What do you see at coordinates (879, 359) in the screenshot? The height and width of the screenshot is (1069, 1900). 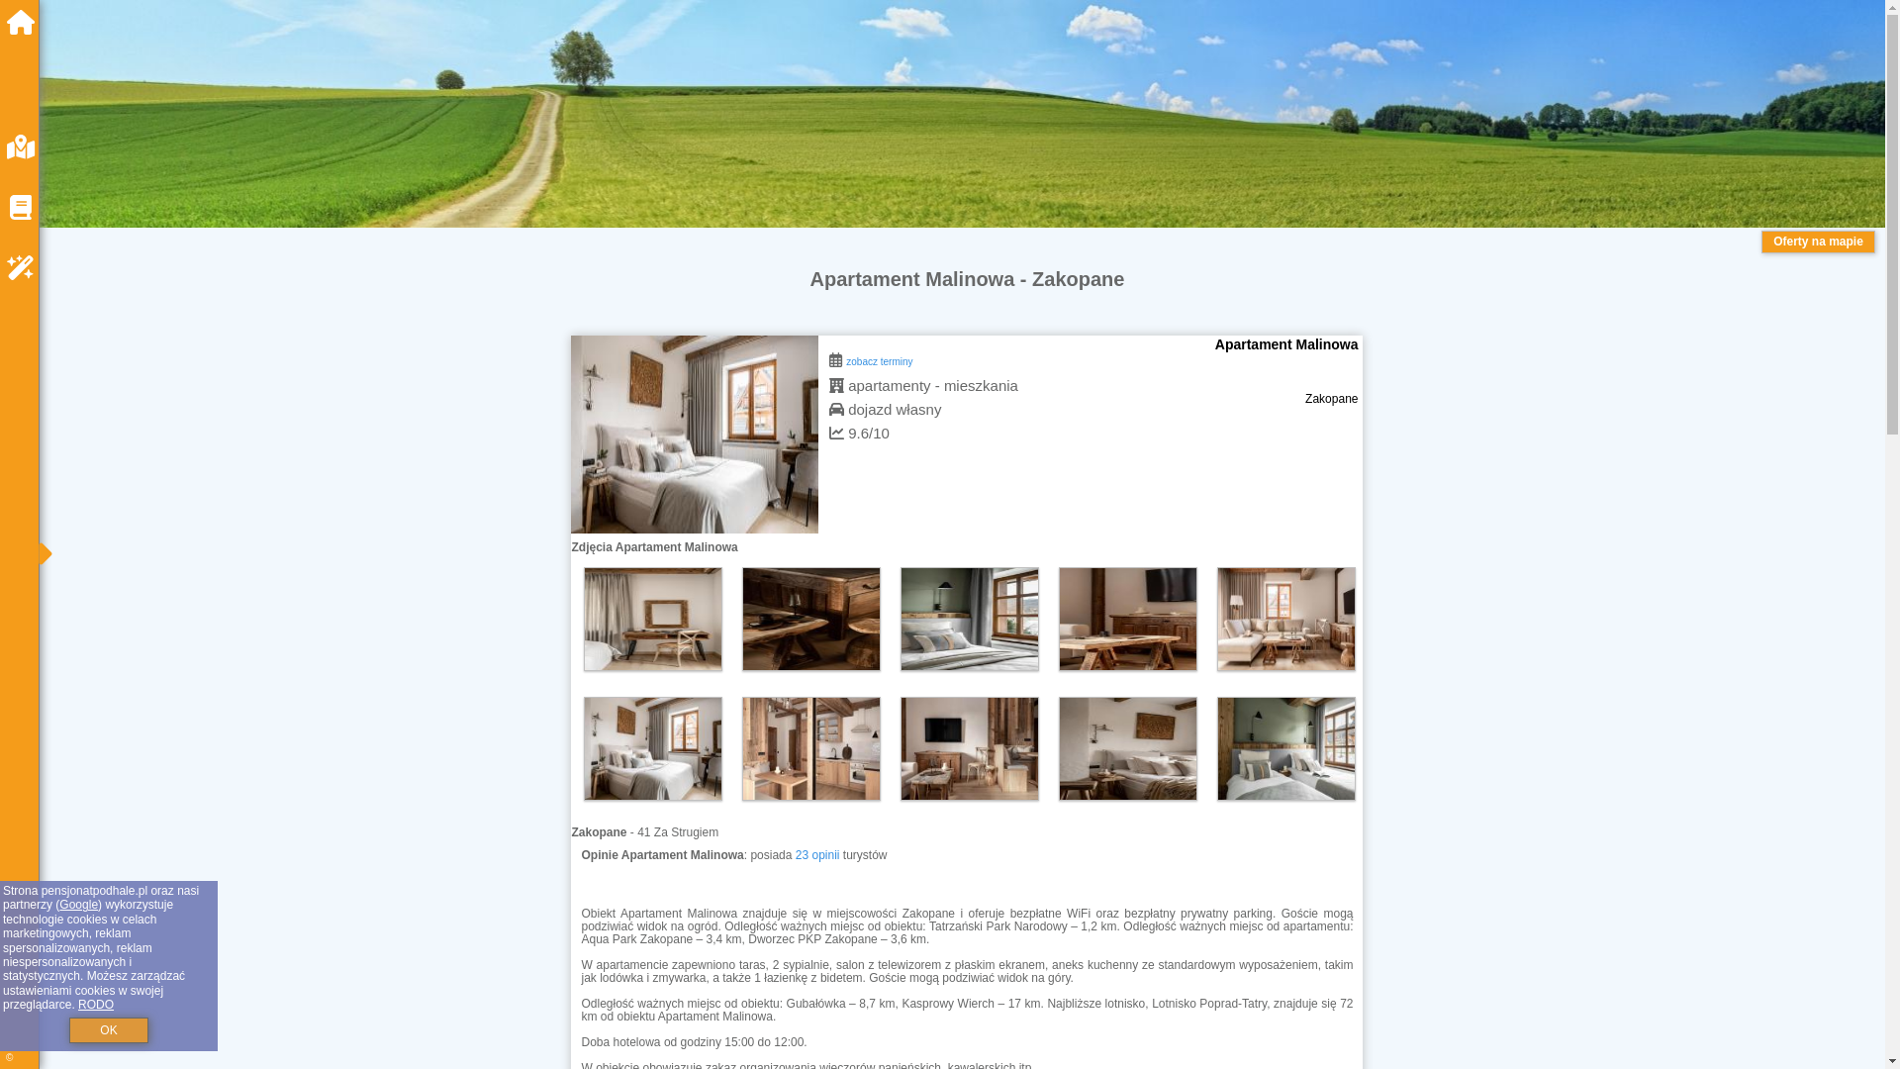 I see `zobacz terminy` at bounding box center [879, 359].